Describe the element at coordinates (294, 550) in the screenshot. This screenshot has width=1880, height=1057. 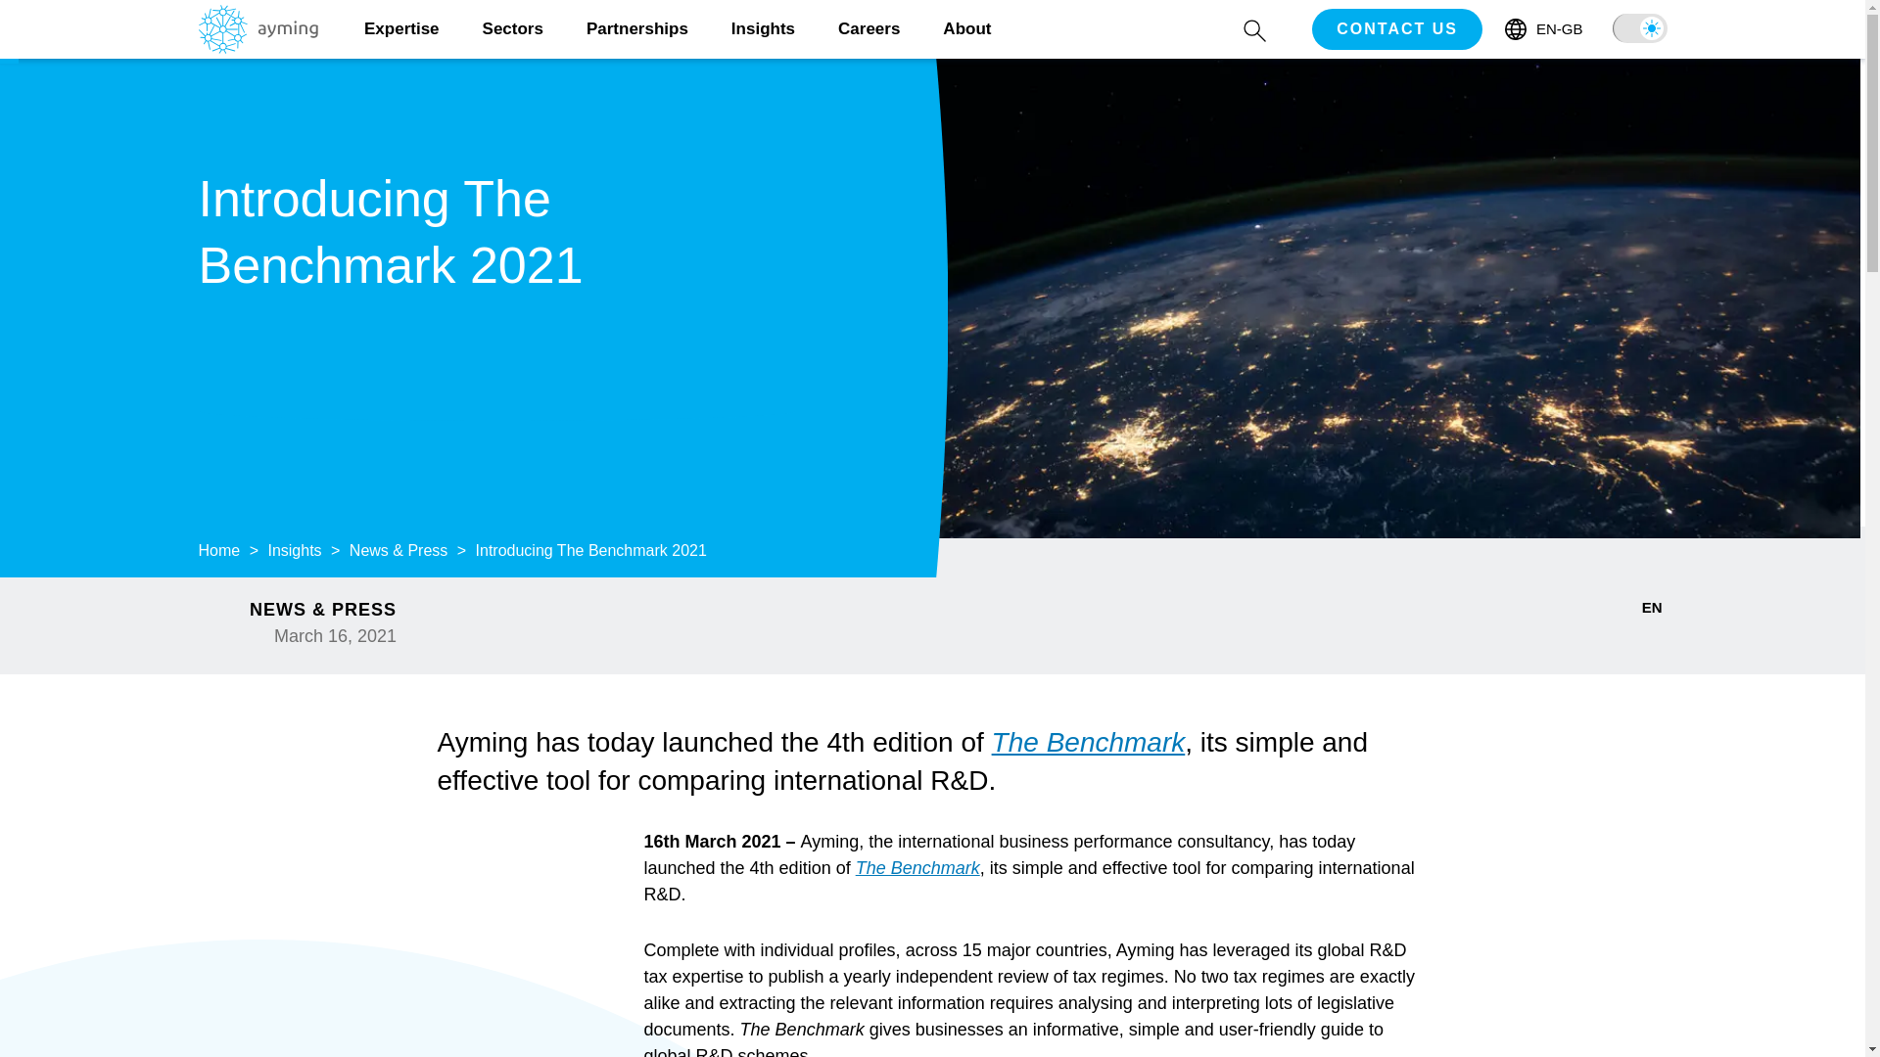
I see `Go to Insights.` at that location.